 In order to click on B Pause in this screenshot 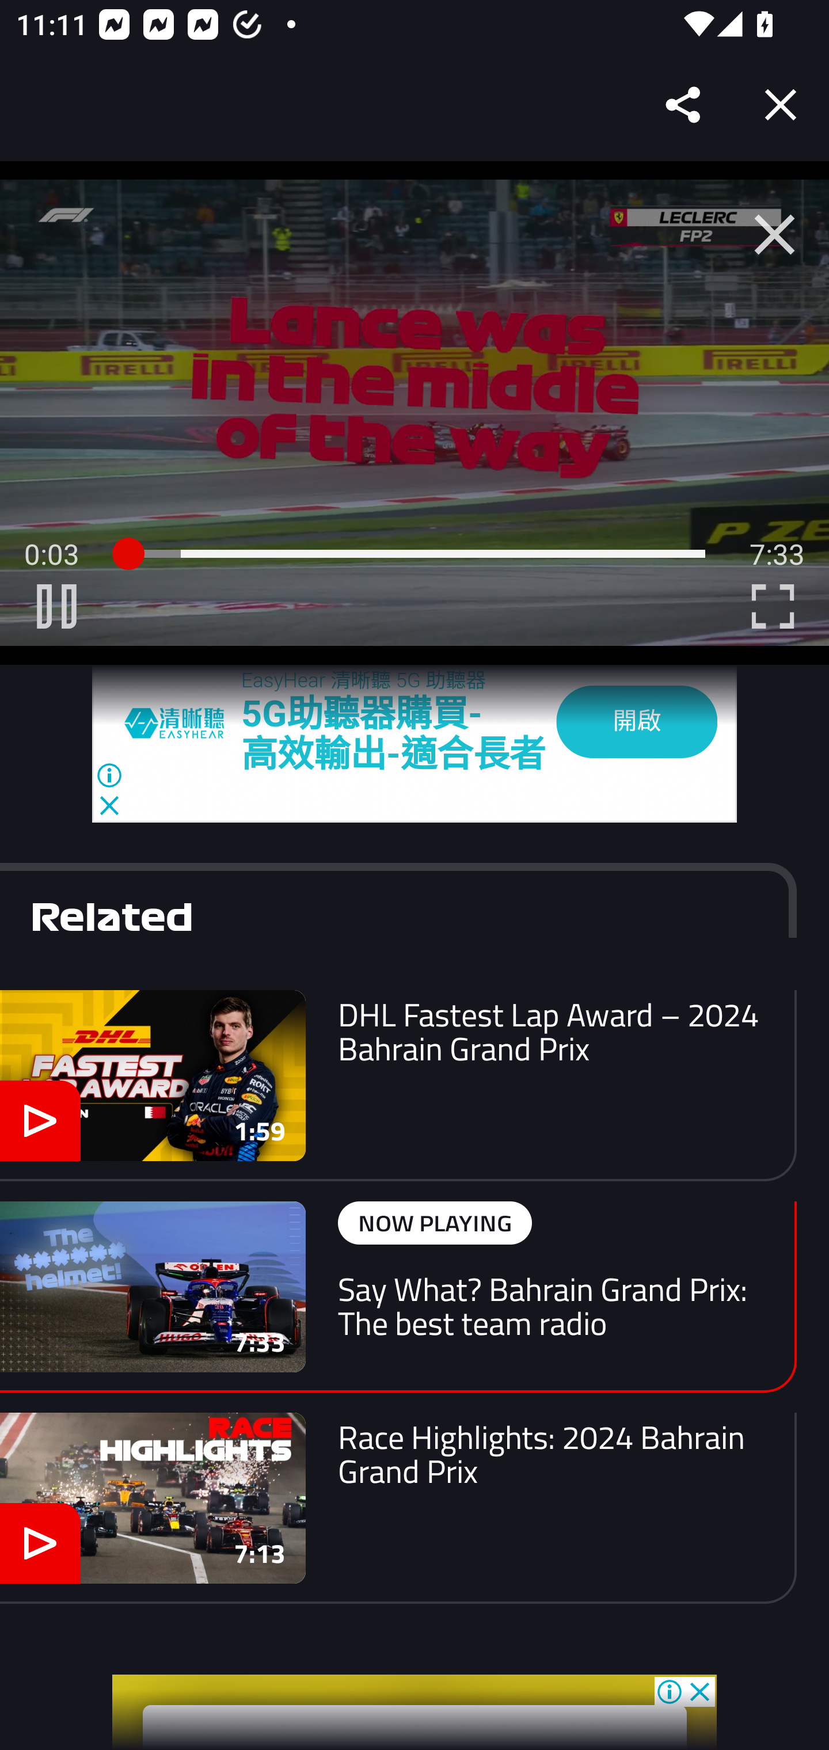, I will do `click(56, 606)`.